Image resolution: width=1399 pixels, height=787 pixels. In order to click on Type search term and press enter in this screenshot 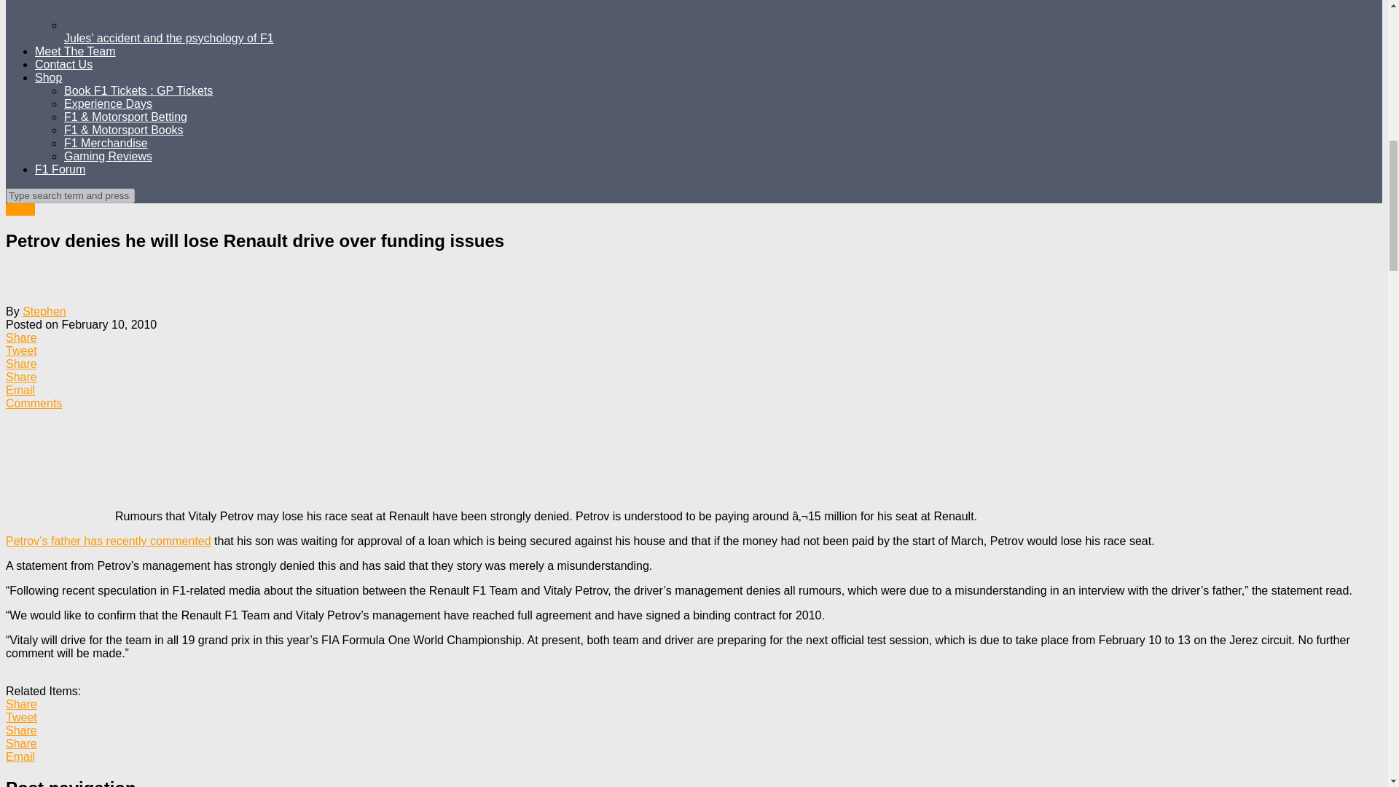, I will do `click(70, 195)`.